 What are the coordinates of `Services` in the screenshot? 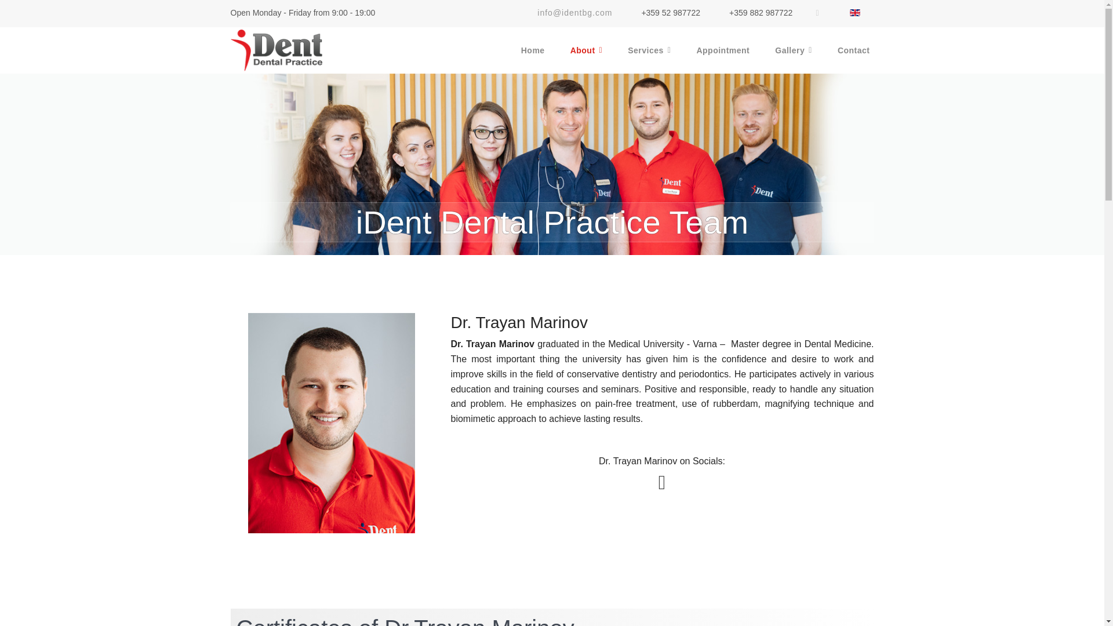 It's located at (649, 50).